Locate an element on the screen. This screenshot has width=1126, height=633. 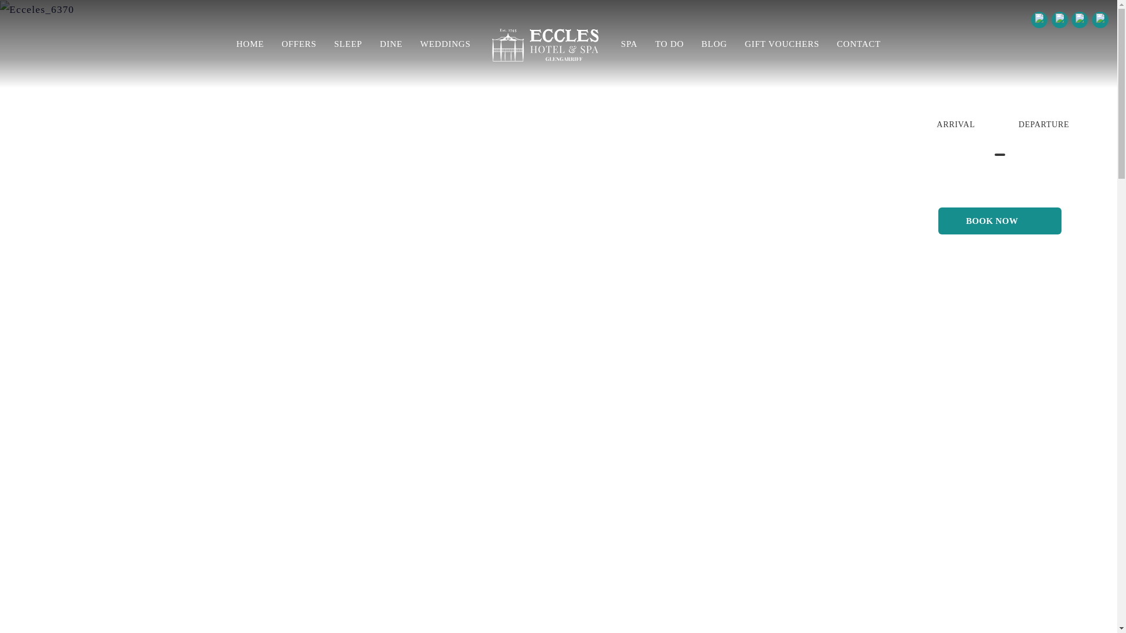
HOME is located at coordinates (250, 43).